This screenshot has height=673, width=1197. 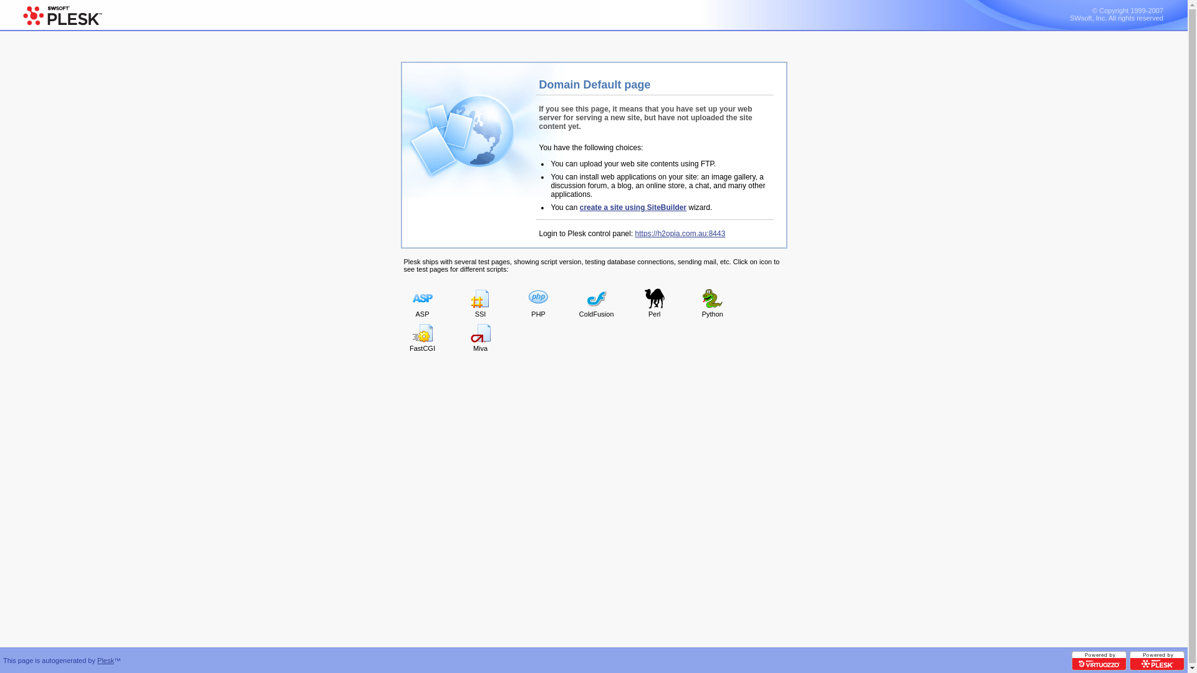 I want to click on Perl, so click(x=655, y=304).